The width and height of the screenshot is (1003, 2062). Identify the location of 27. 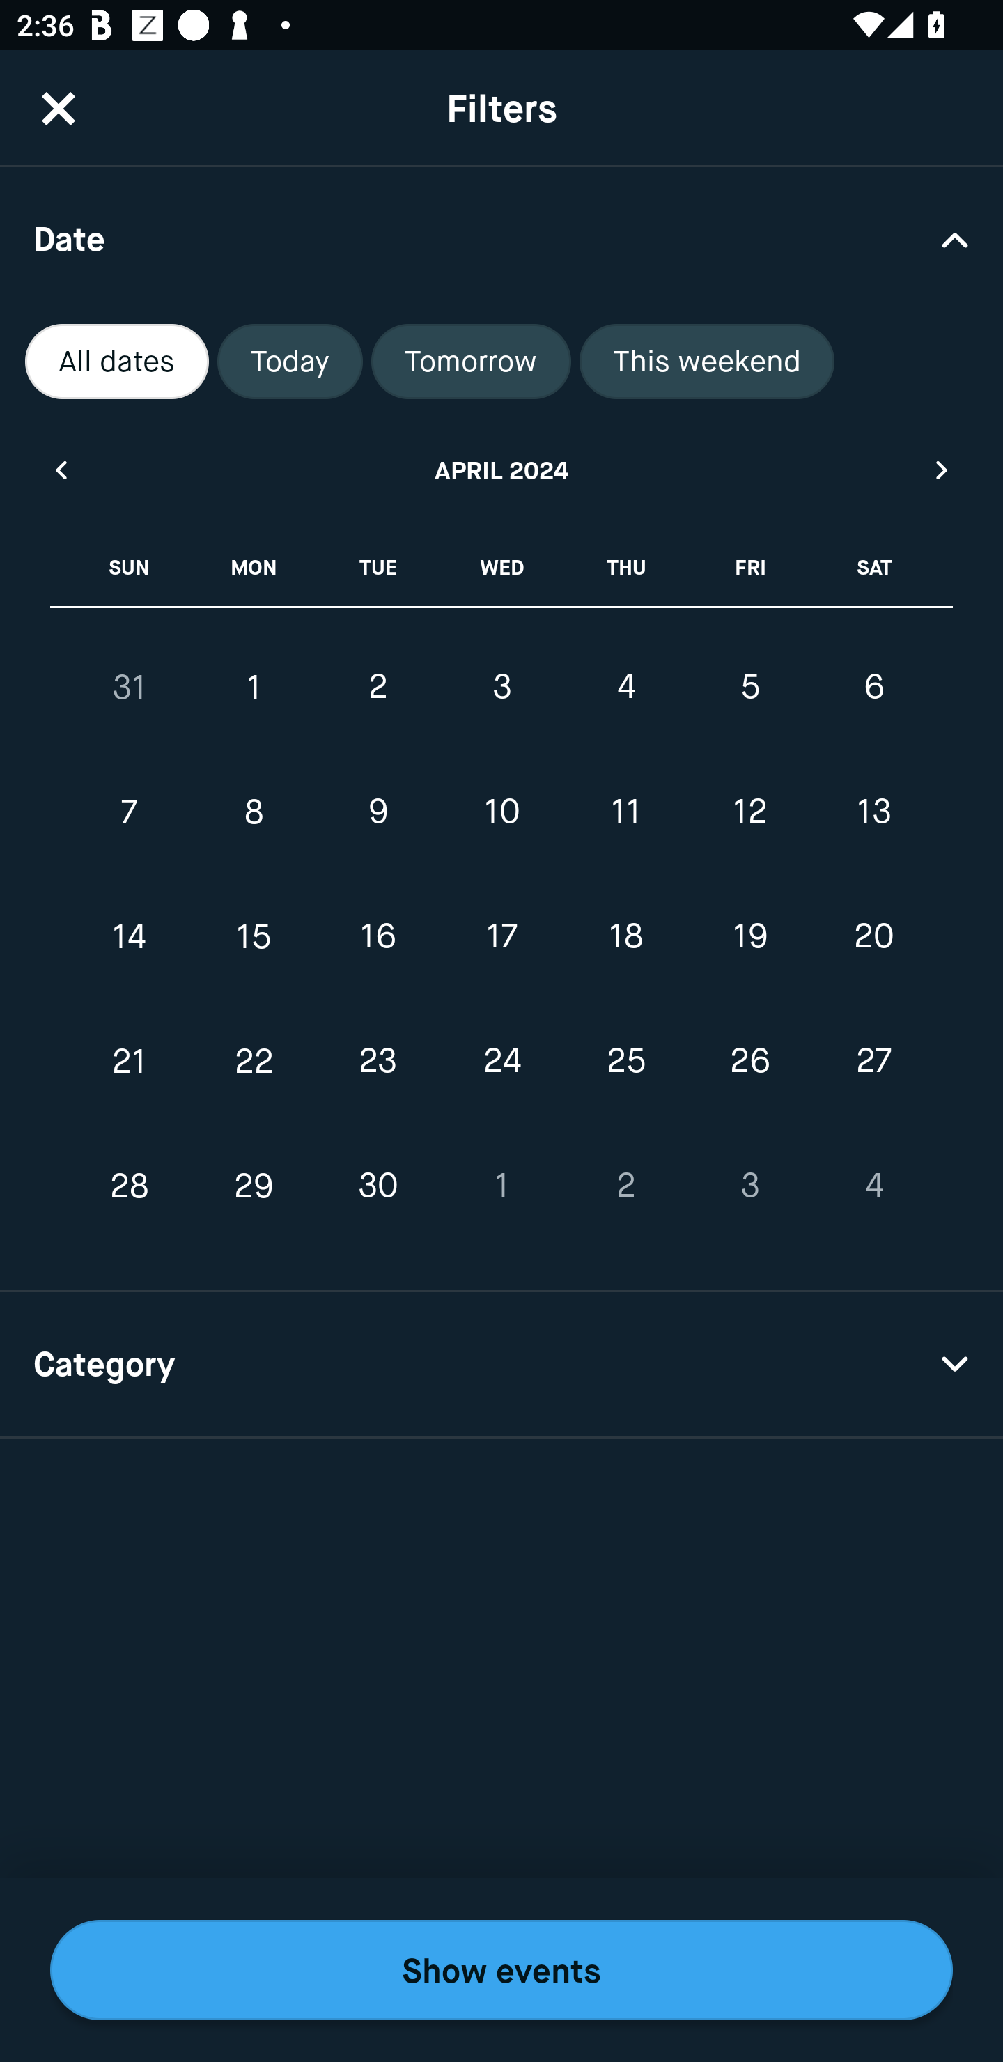
(873, 1060).